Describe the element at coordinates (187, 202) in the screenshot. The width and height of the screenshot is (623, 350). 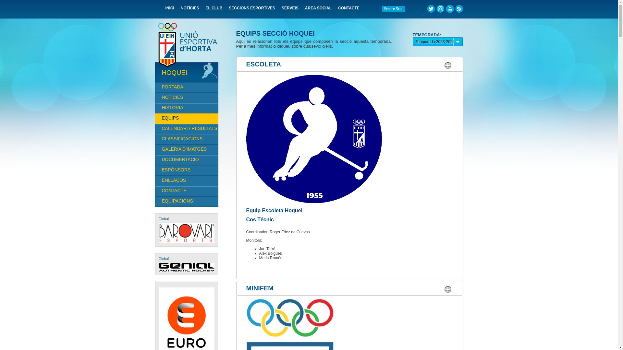
I see `EQUIPACIONS` at that location.